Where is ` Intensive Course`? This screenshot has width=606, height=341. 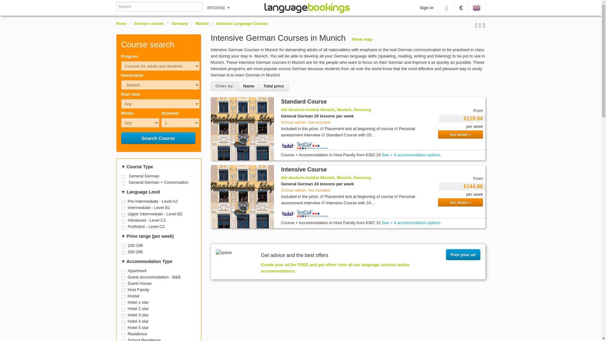
 Intensive Course is located at coordinates (304, 169).